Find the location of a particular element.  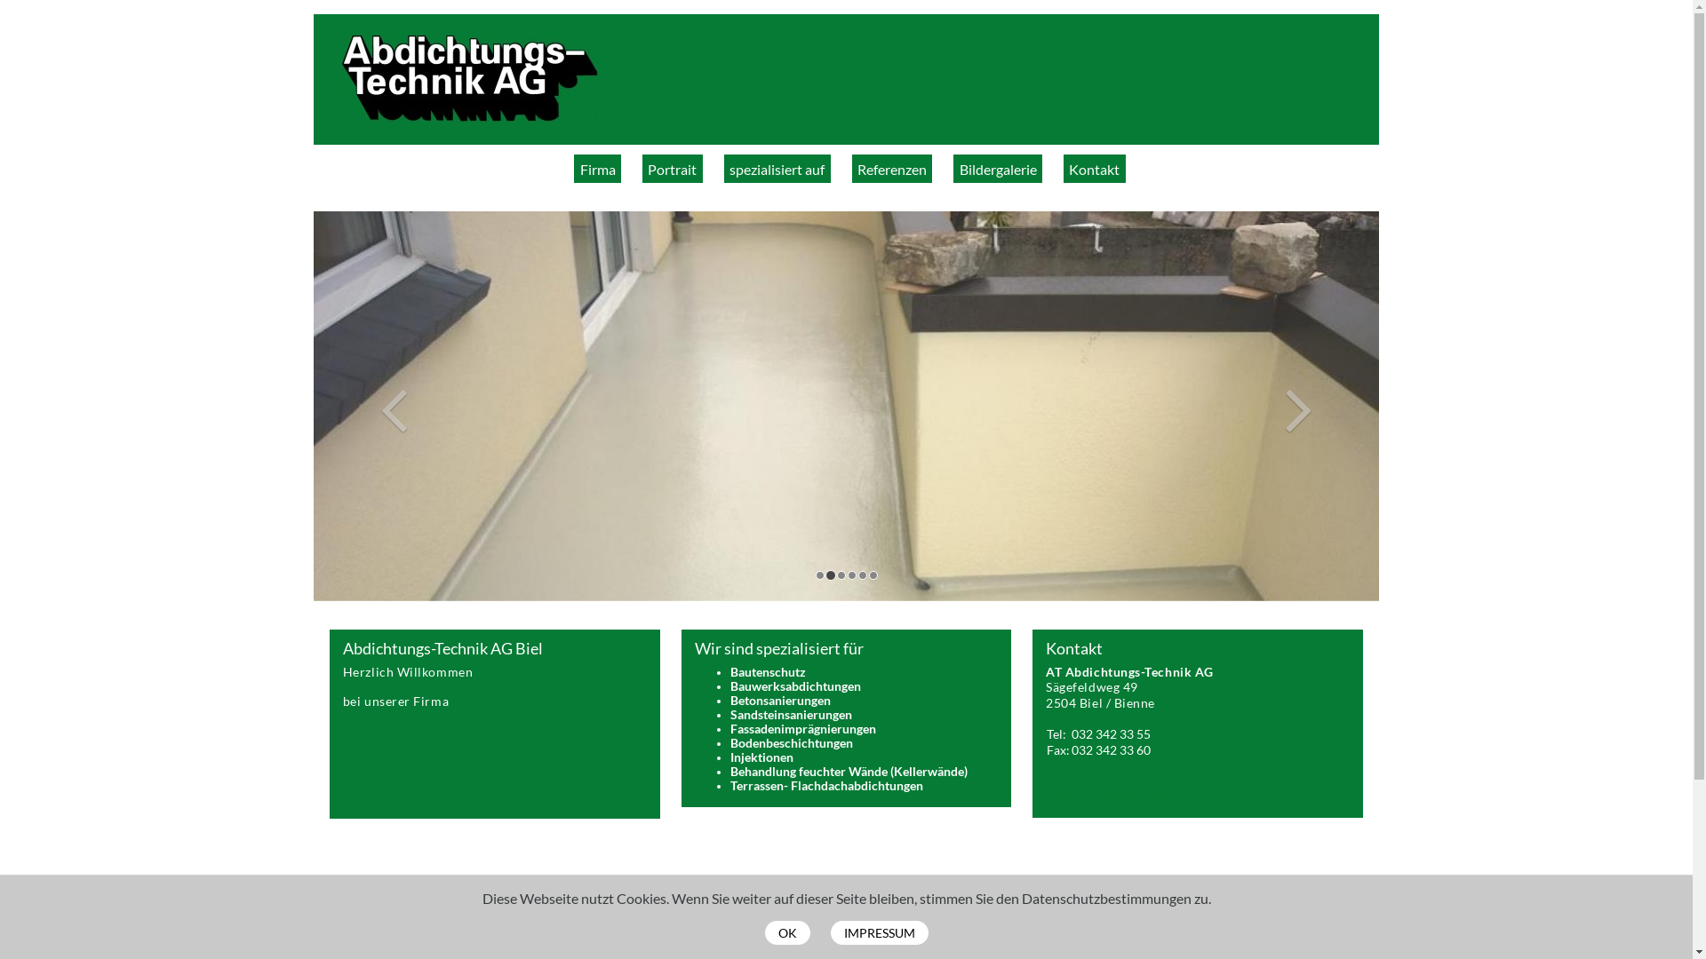

abdichtung@sunrise.ch is located at coordinates (1115, 795).